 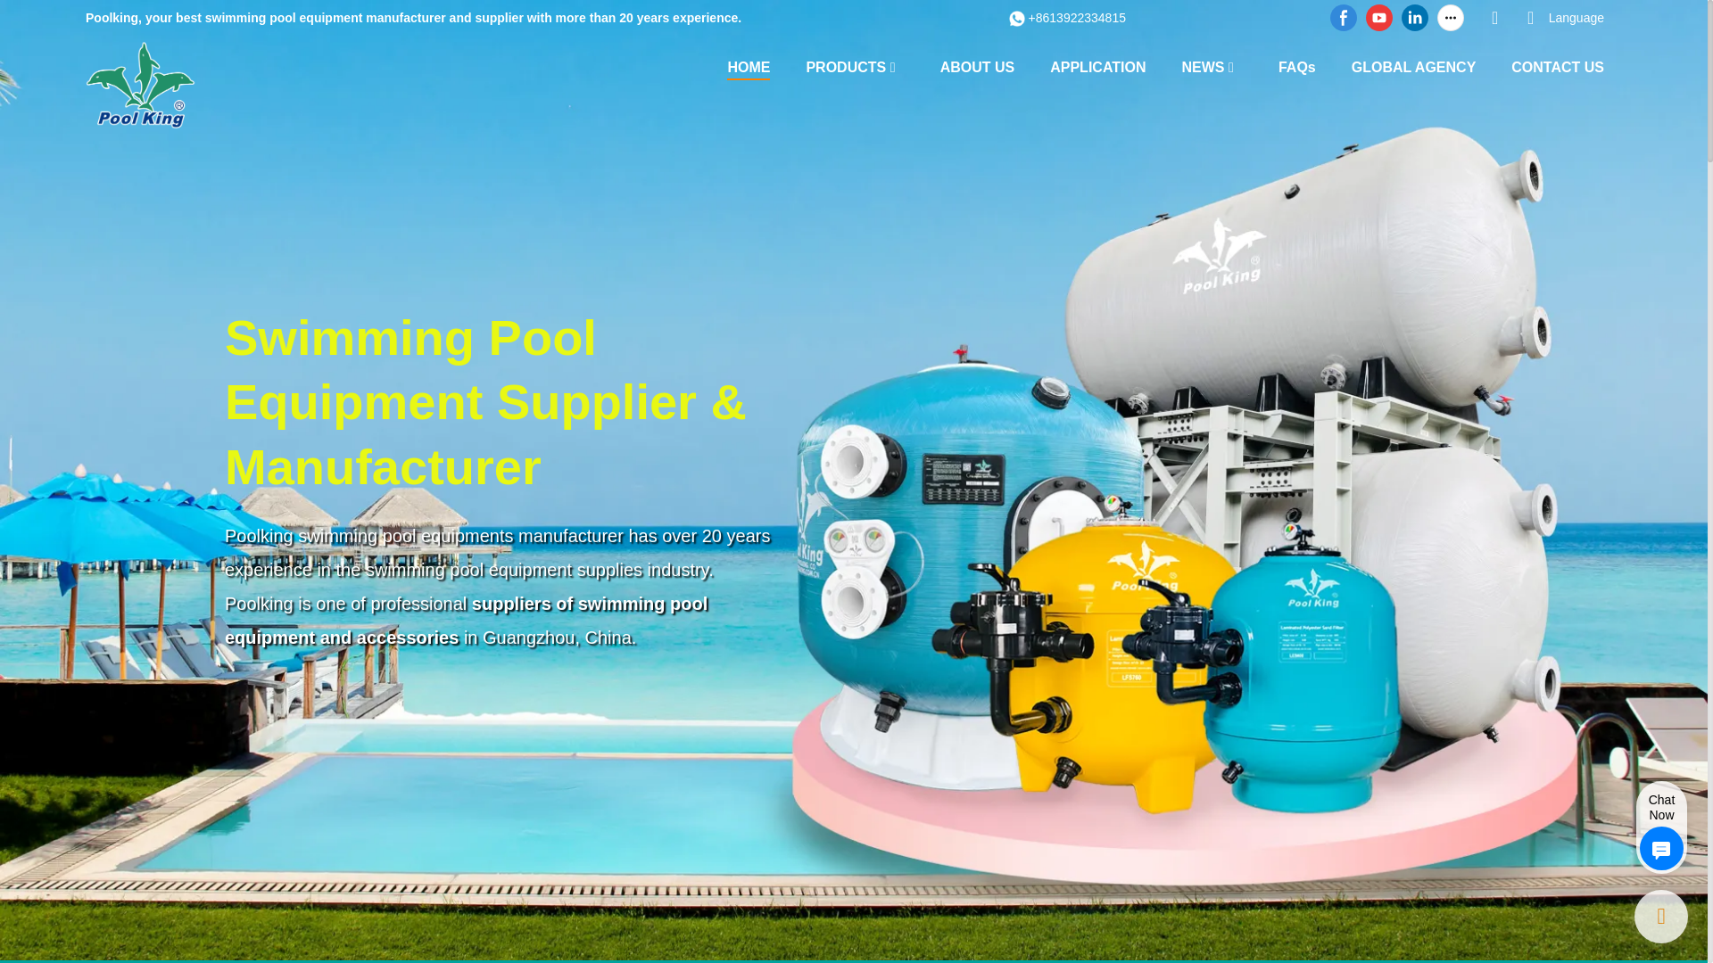 I want to click on facebook, so click(x=1344, y=18).